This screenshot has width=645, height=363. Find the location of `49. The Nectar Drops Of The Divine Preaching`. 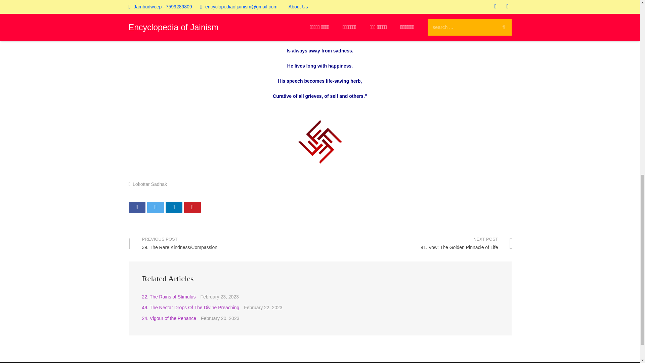

49. The Nectar Drops Of The Divine Preaching is located at coordinates (192, 207).